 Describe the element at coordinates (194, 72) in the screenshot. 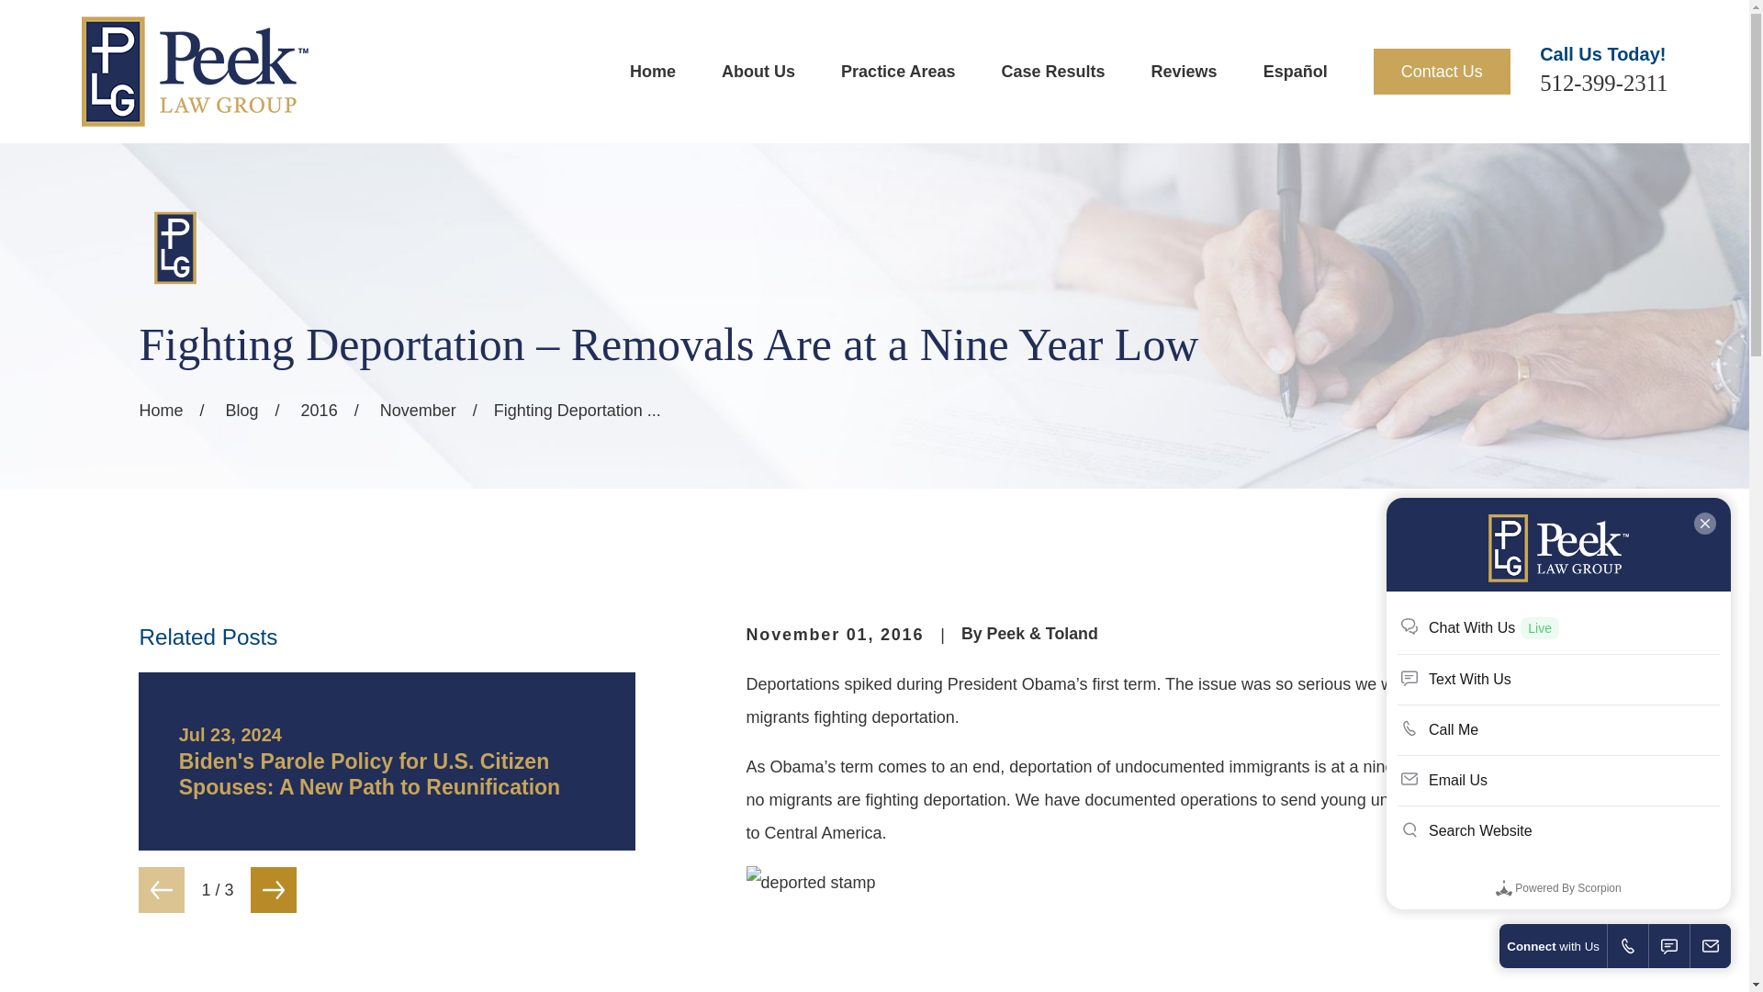

I see `Home` at that location.